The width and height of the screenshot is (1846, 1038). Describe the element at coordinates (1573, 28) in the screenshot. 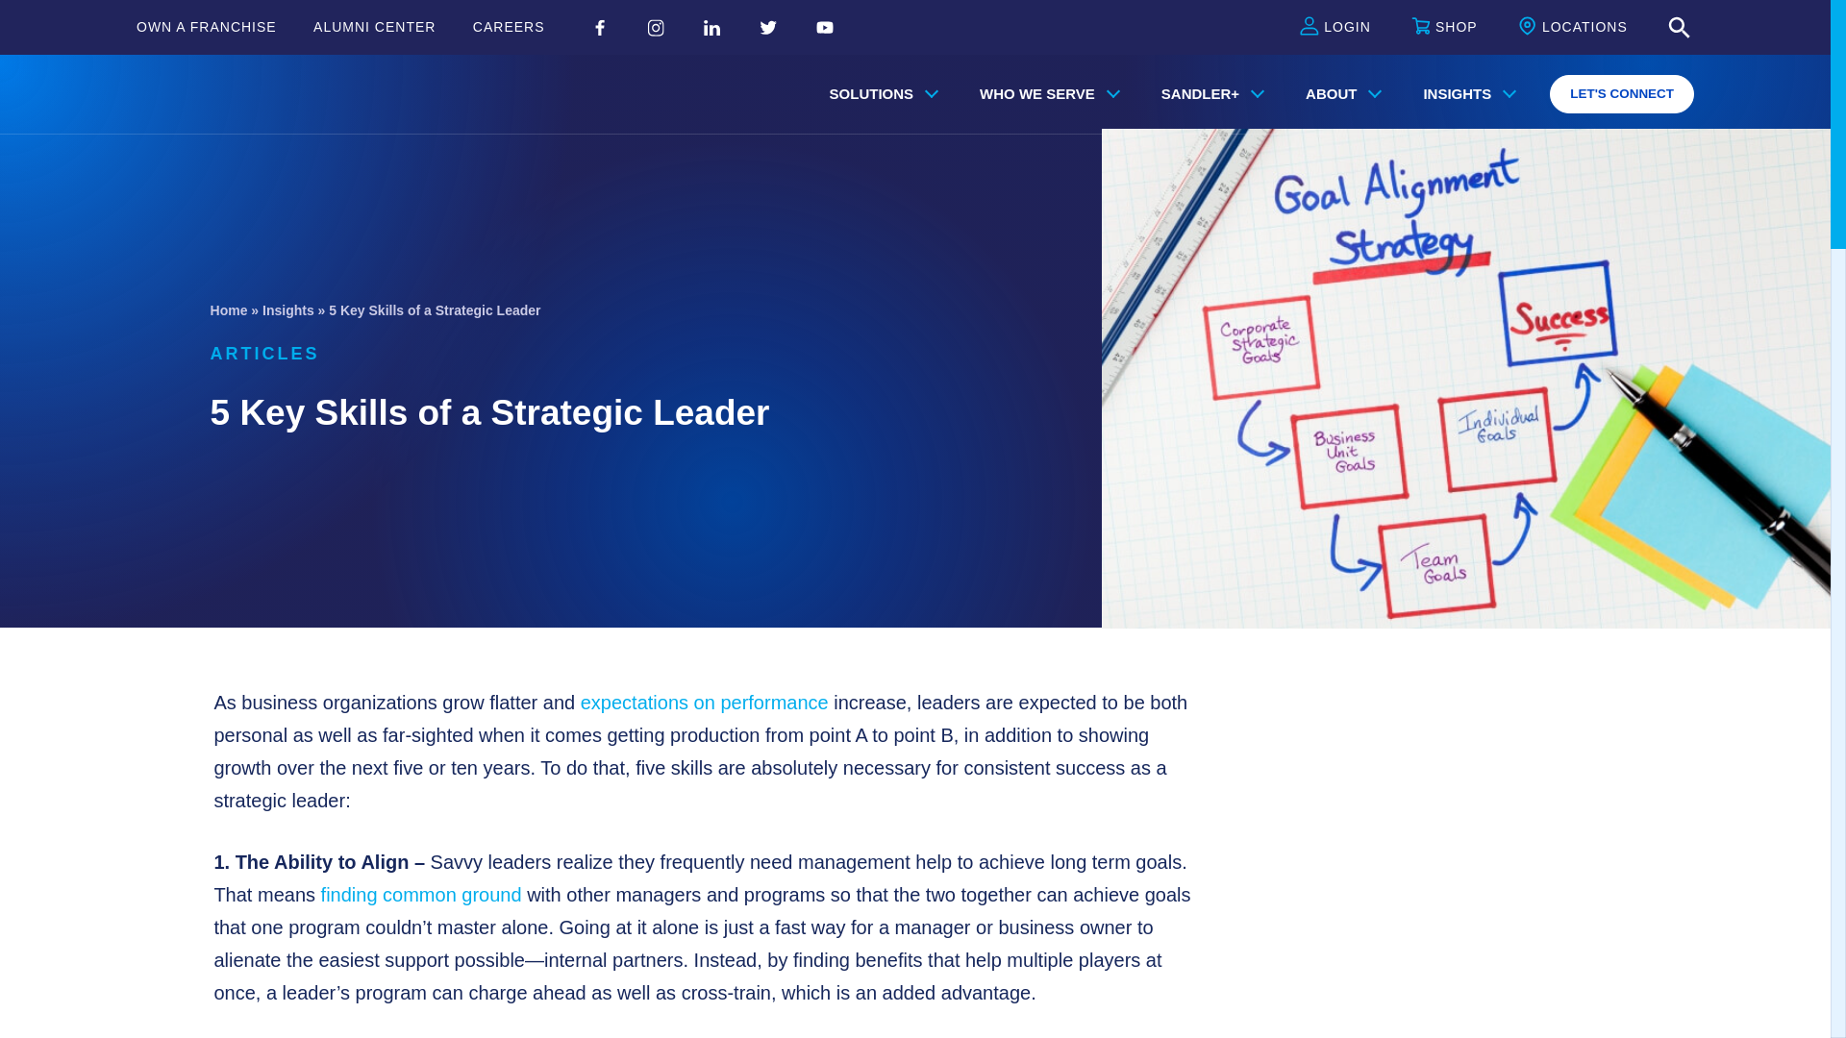

I see `LOCATIONS` at that location.